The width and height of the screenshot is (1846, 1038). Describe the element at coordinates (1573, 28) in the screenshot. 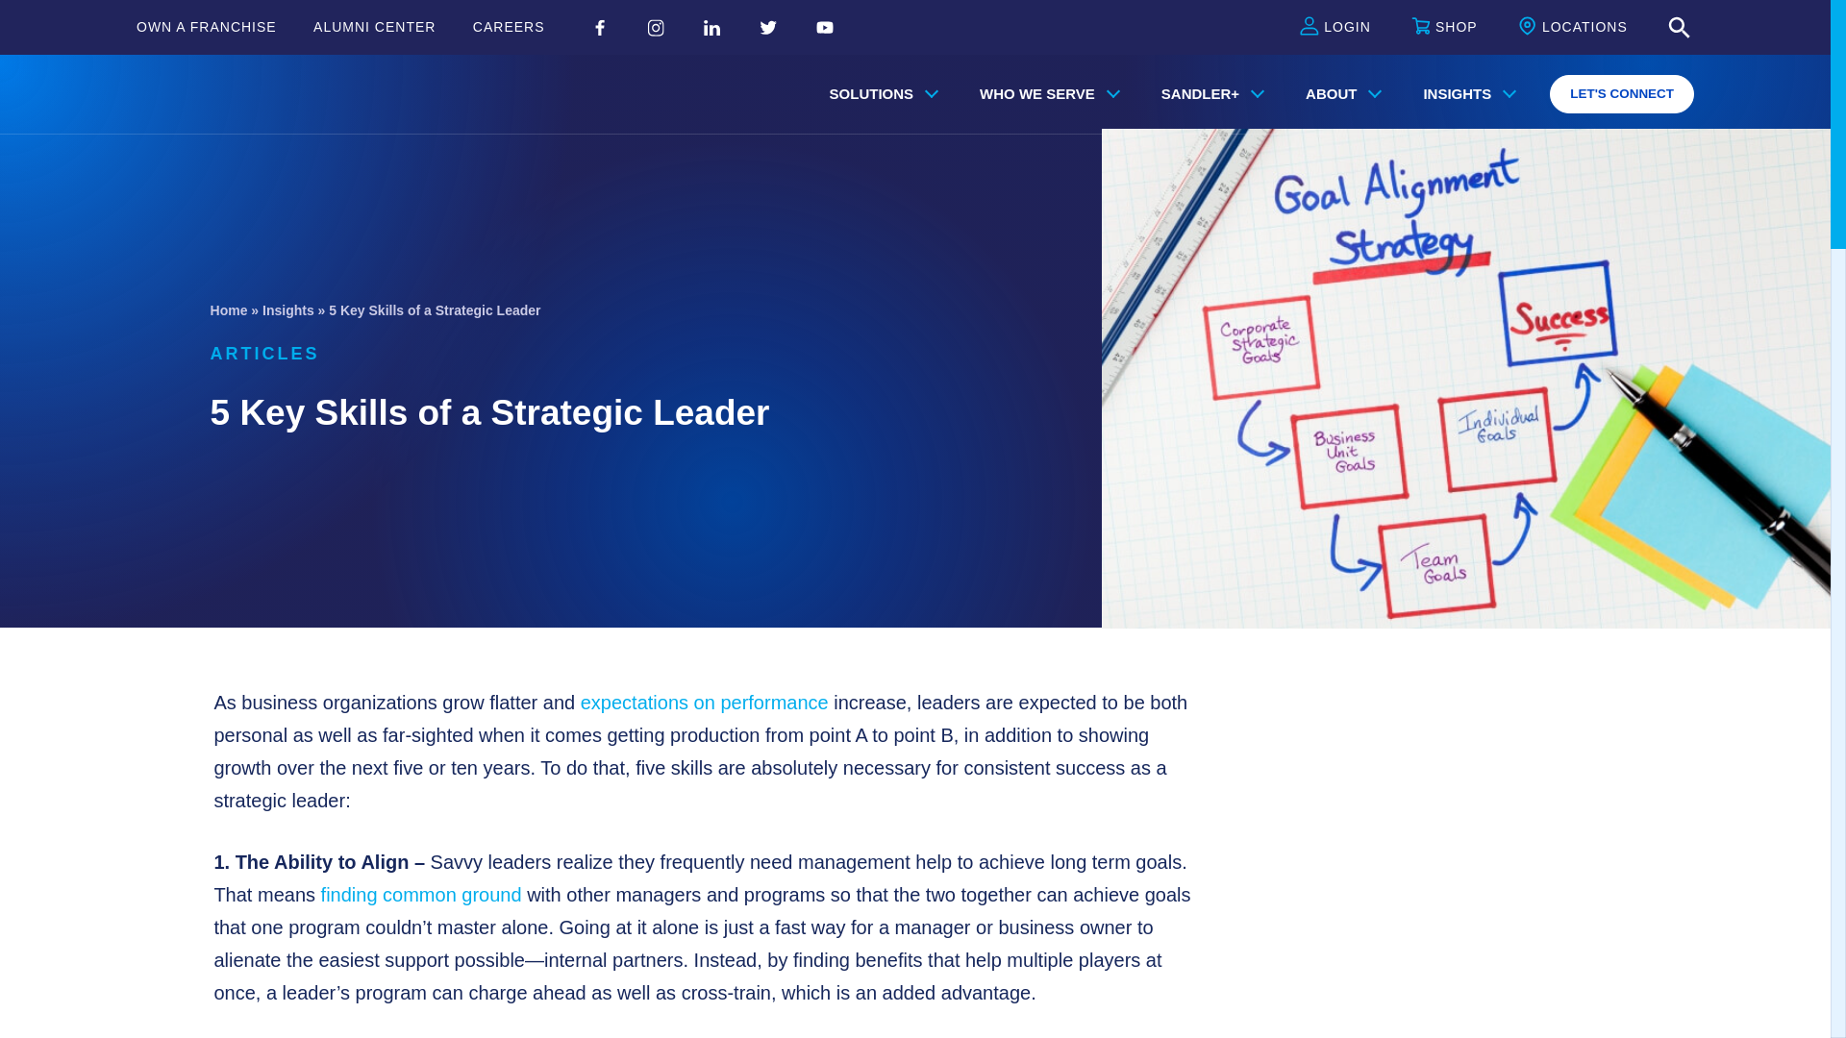

I see `LOCATIONS` at that location.